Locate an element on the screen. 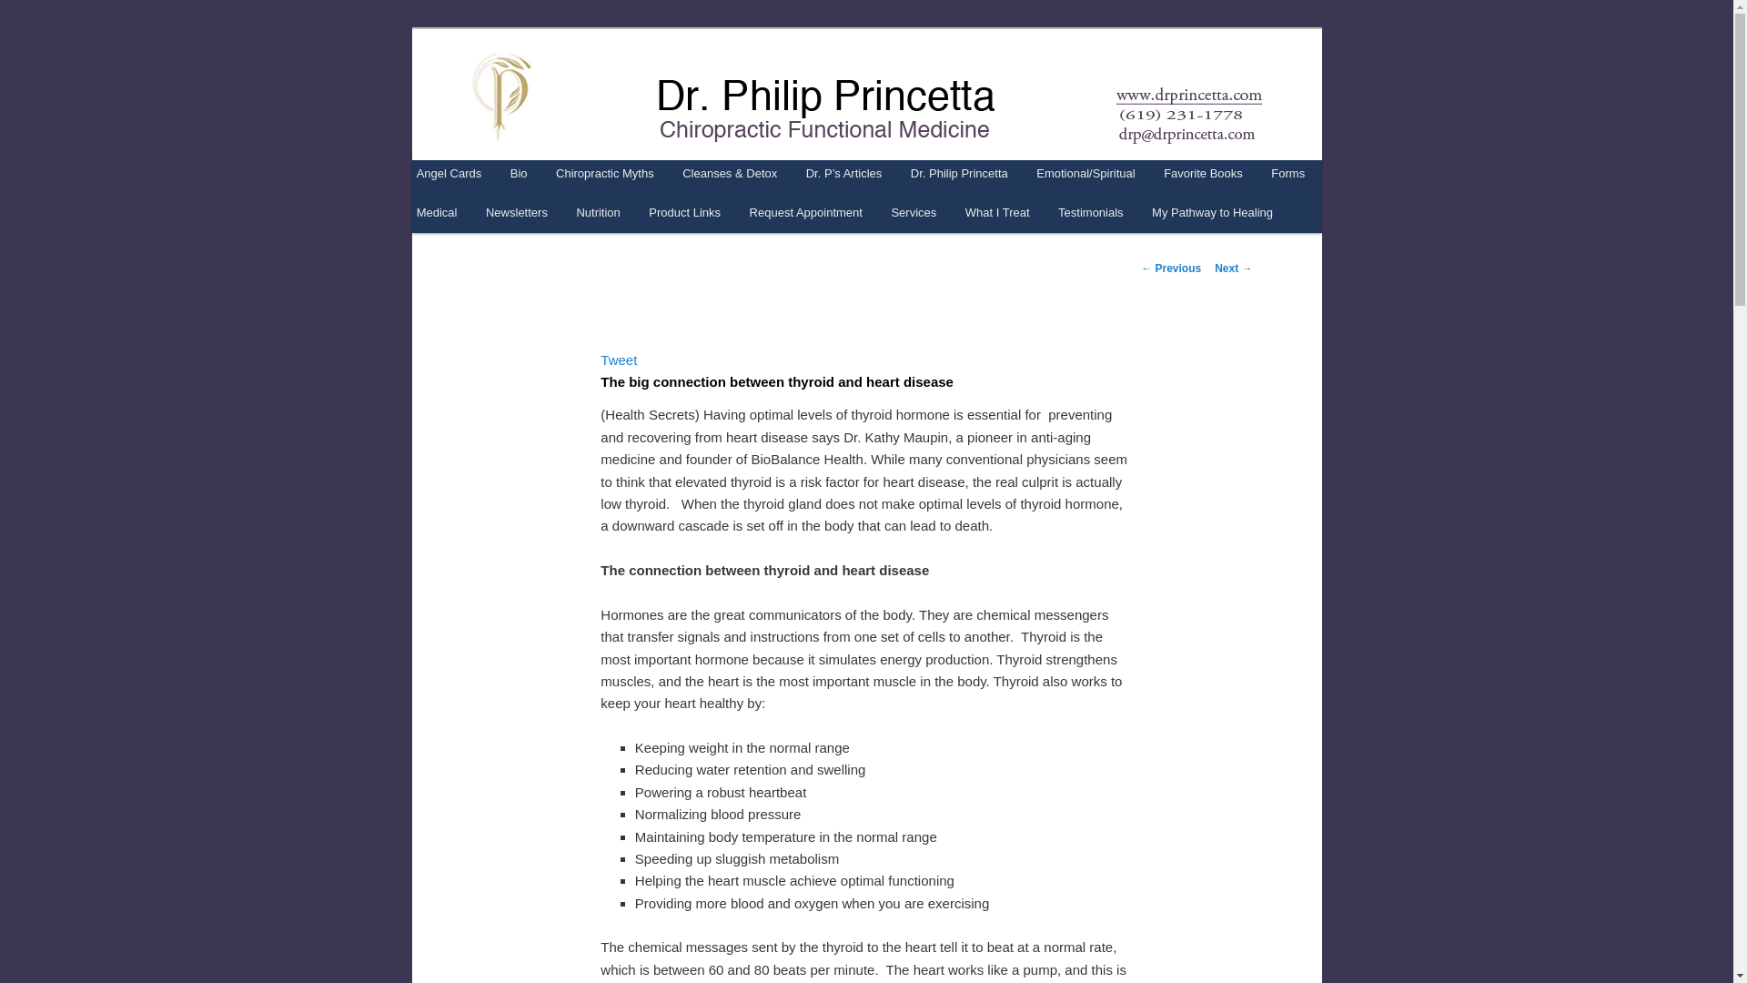 Image resolution: width=1747 pixels, height=983 pixels. Chiropractic Myths is located at coordinates (604, 173).